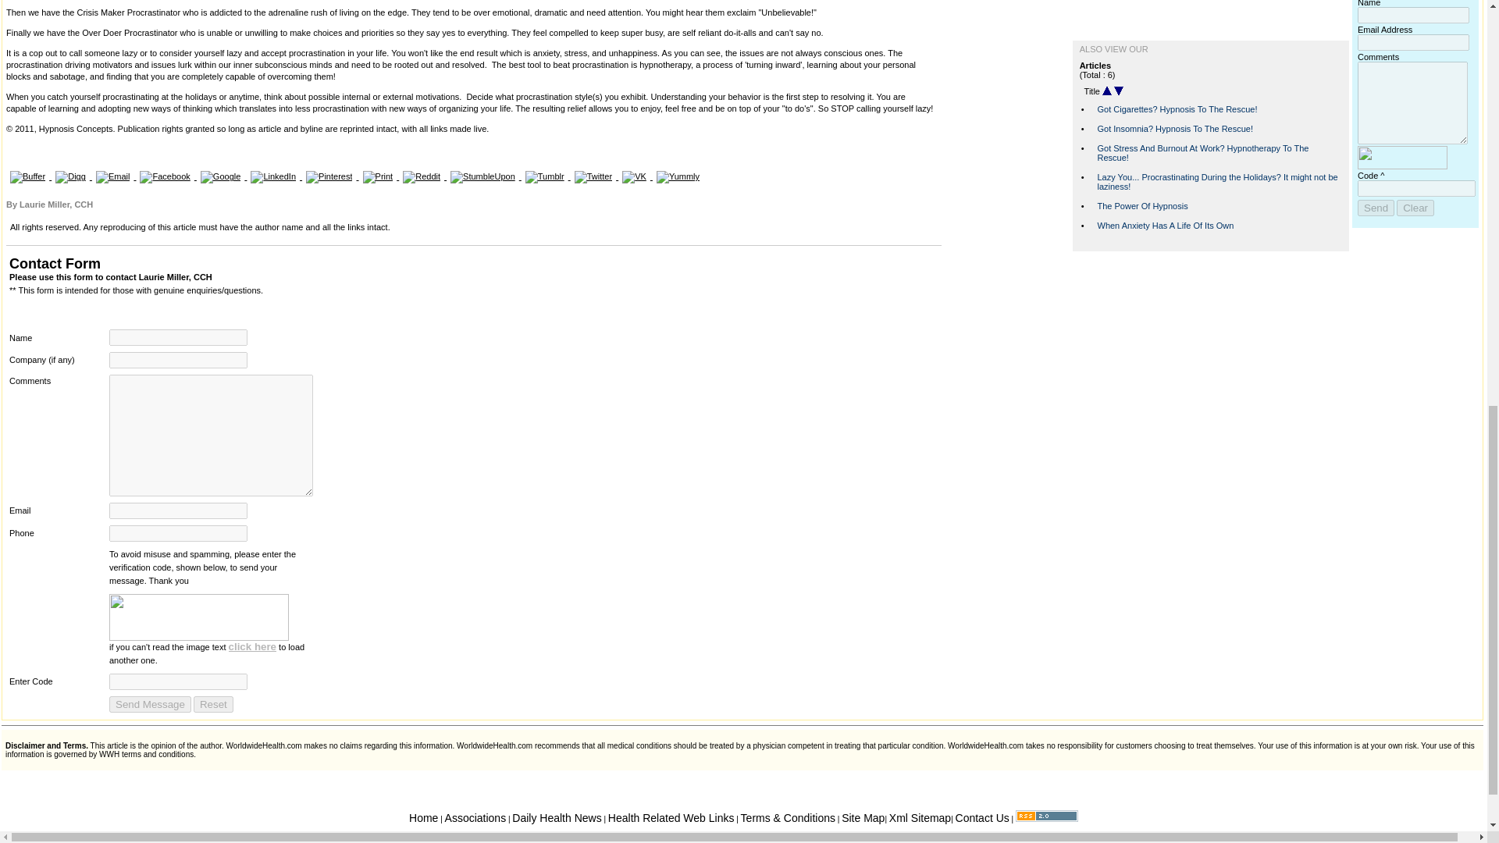  What do you see at coordinates (1177, 108) in the screenshot?
I see `Got Cigarettes? Hypnosis To The Rescue!` at bounding box center [1177, 108].